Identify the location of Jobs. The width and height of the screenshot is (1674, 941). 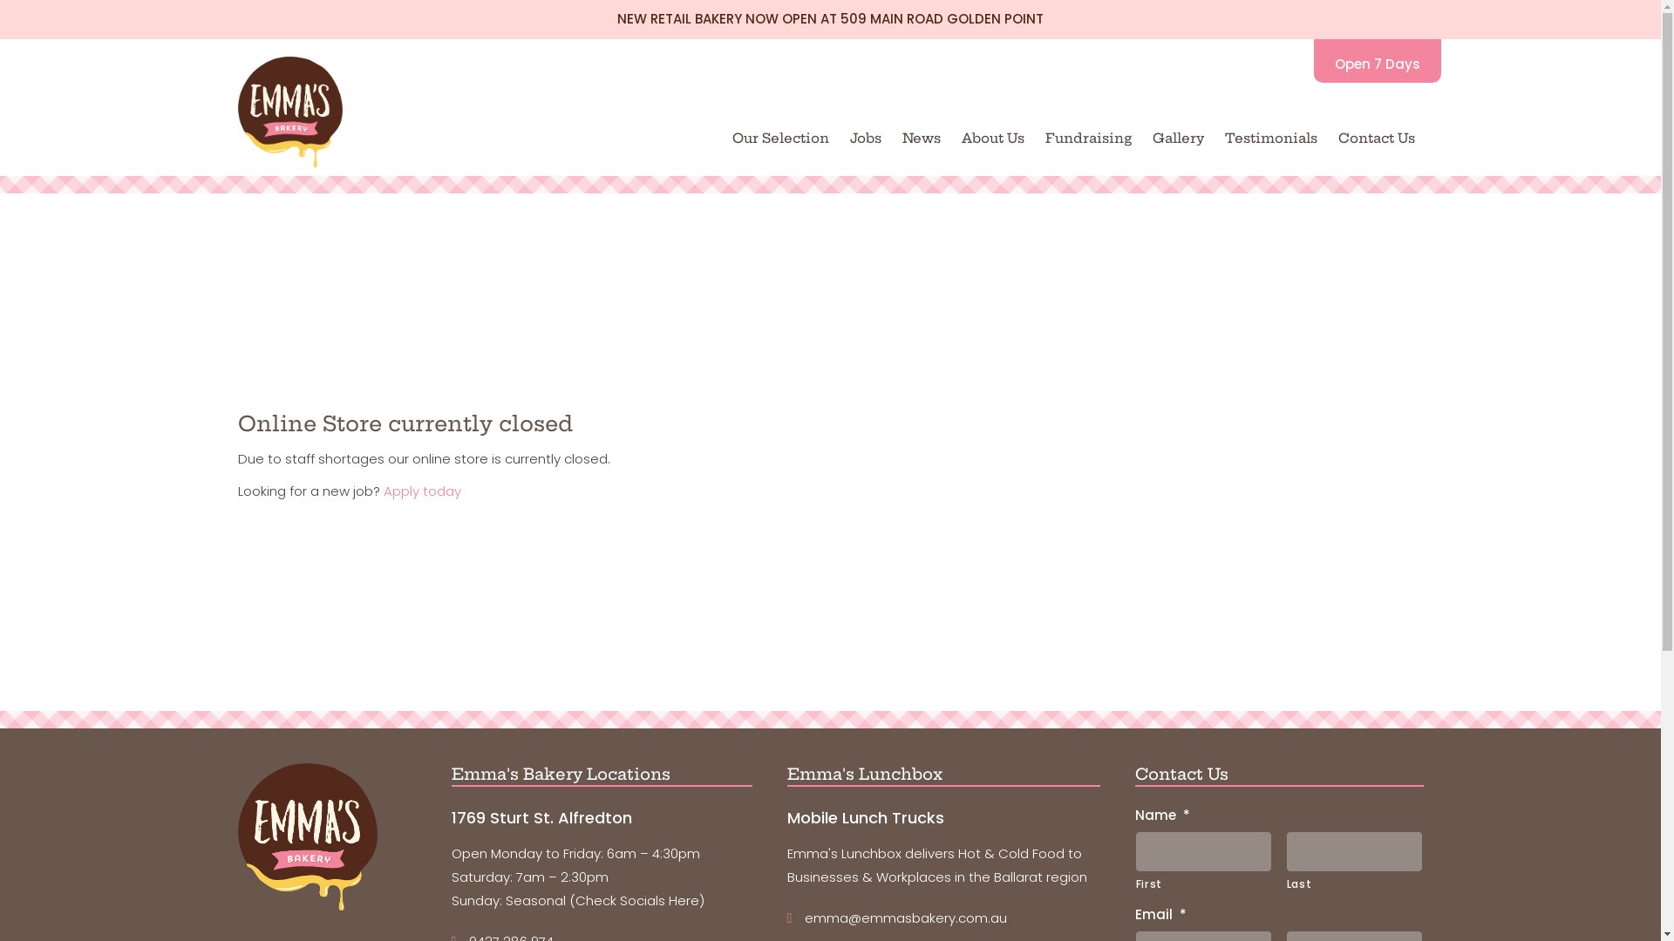
(865, 138).